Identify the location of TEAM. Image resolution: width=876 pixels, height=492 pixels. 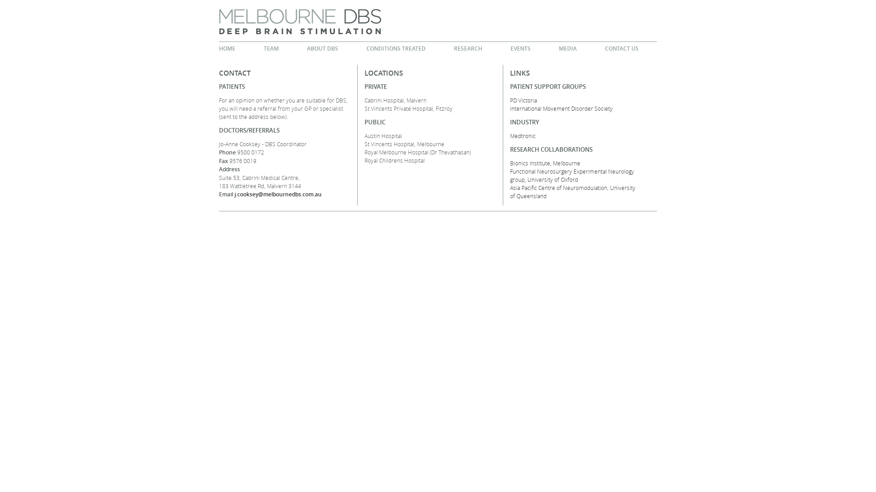
(271, 49).